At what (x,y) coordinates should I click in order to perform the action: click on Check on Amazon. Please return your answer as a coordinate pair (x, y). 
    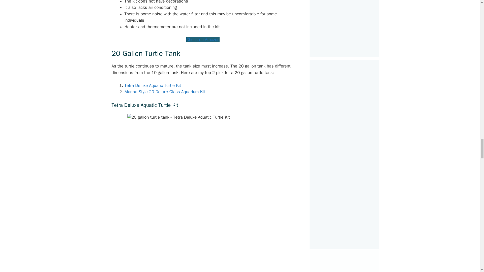
    Looking at the image, I should click on (203, 40).